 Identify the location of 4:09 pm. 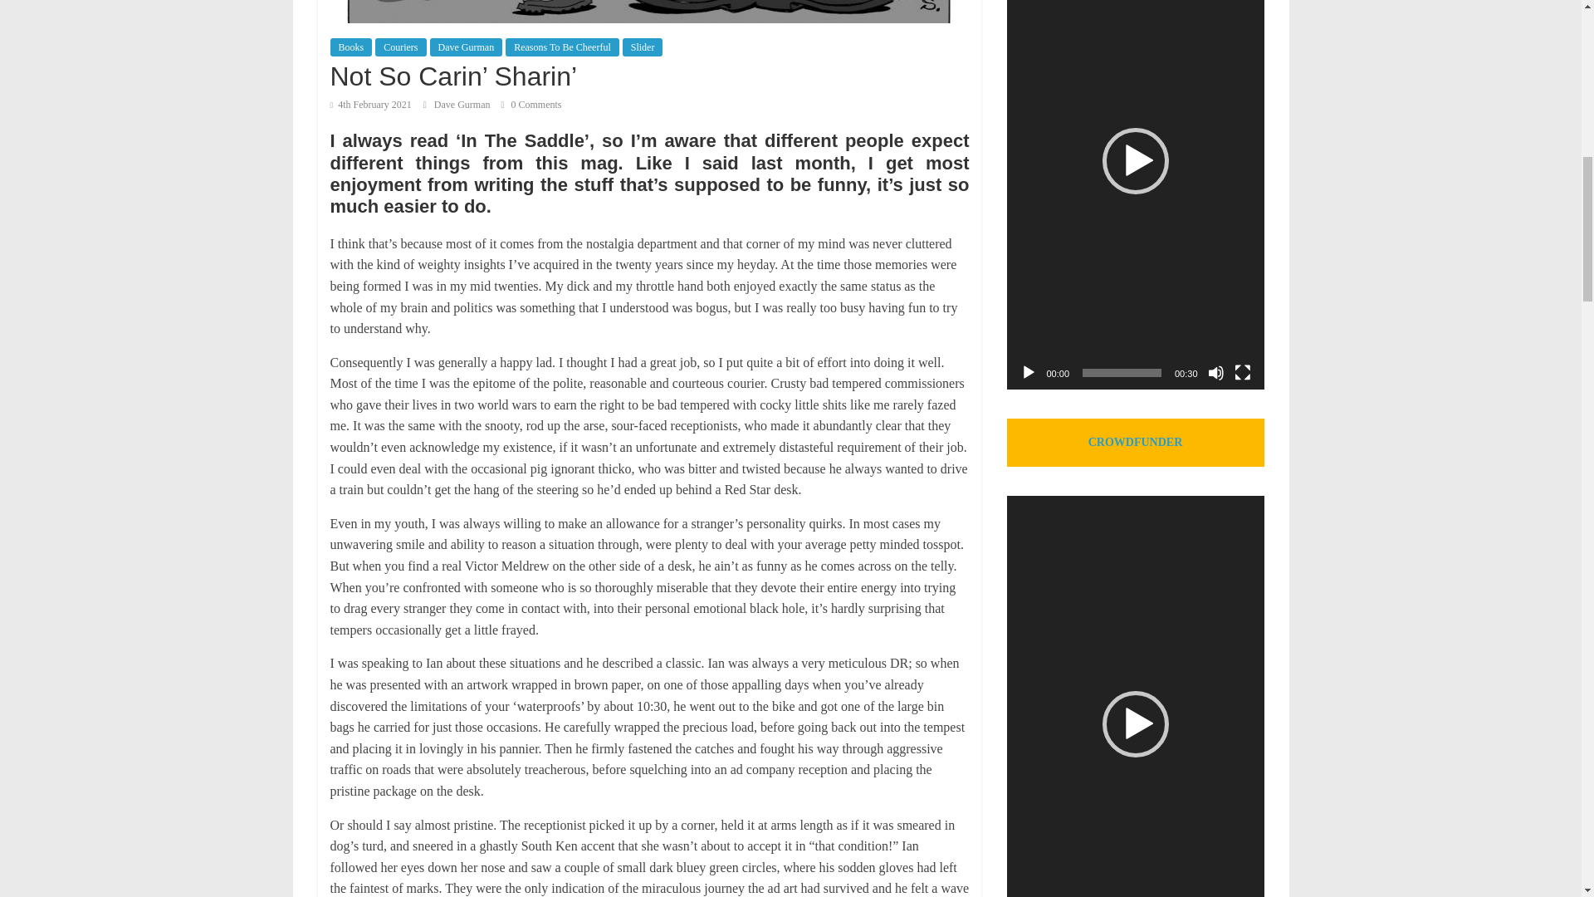
(370, 104).